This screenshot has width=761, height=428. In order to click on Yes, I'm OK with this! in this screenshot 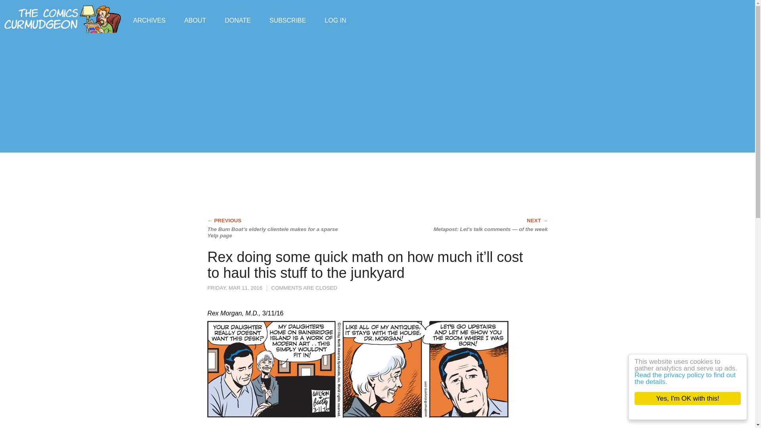, I will do `click(695, 398)`.